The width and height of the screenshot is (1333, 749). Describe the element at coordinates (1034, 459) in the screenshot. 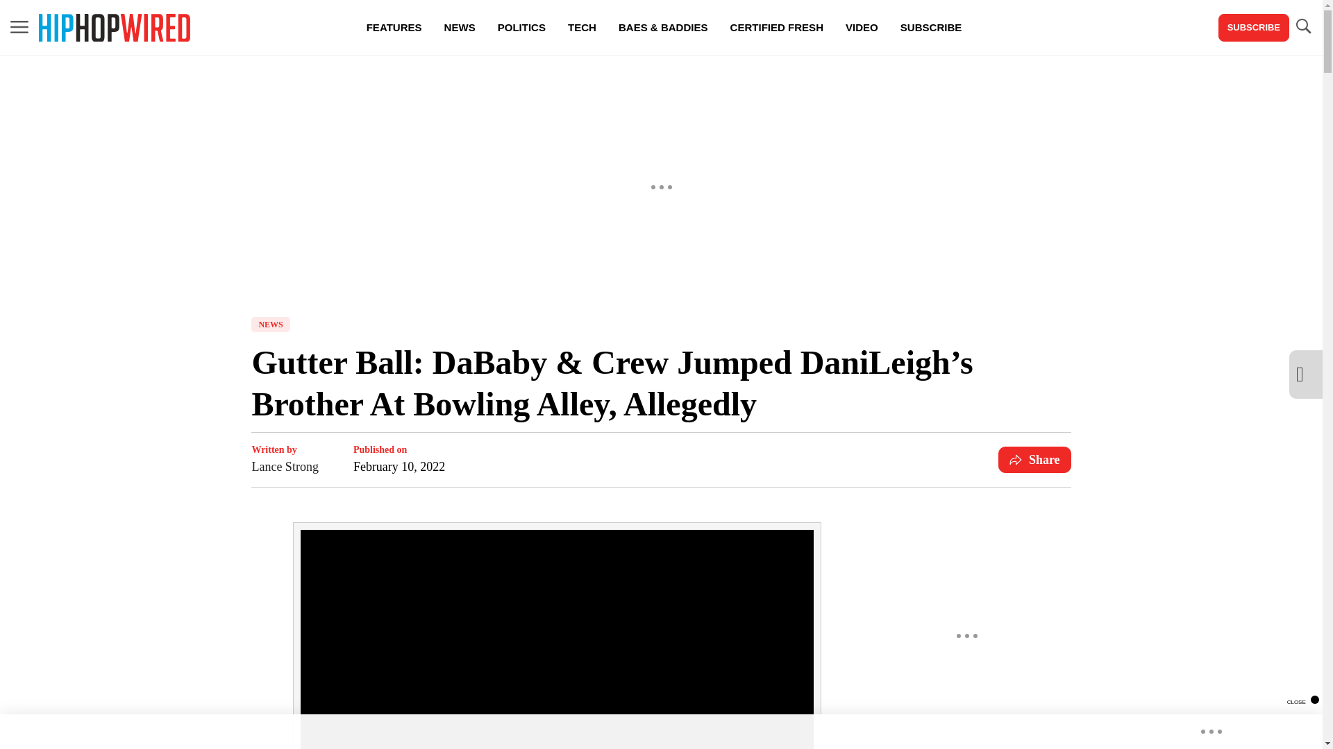

I see `Share` at that location.